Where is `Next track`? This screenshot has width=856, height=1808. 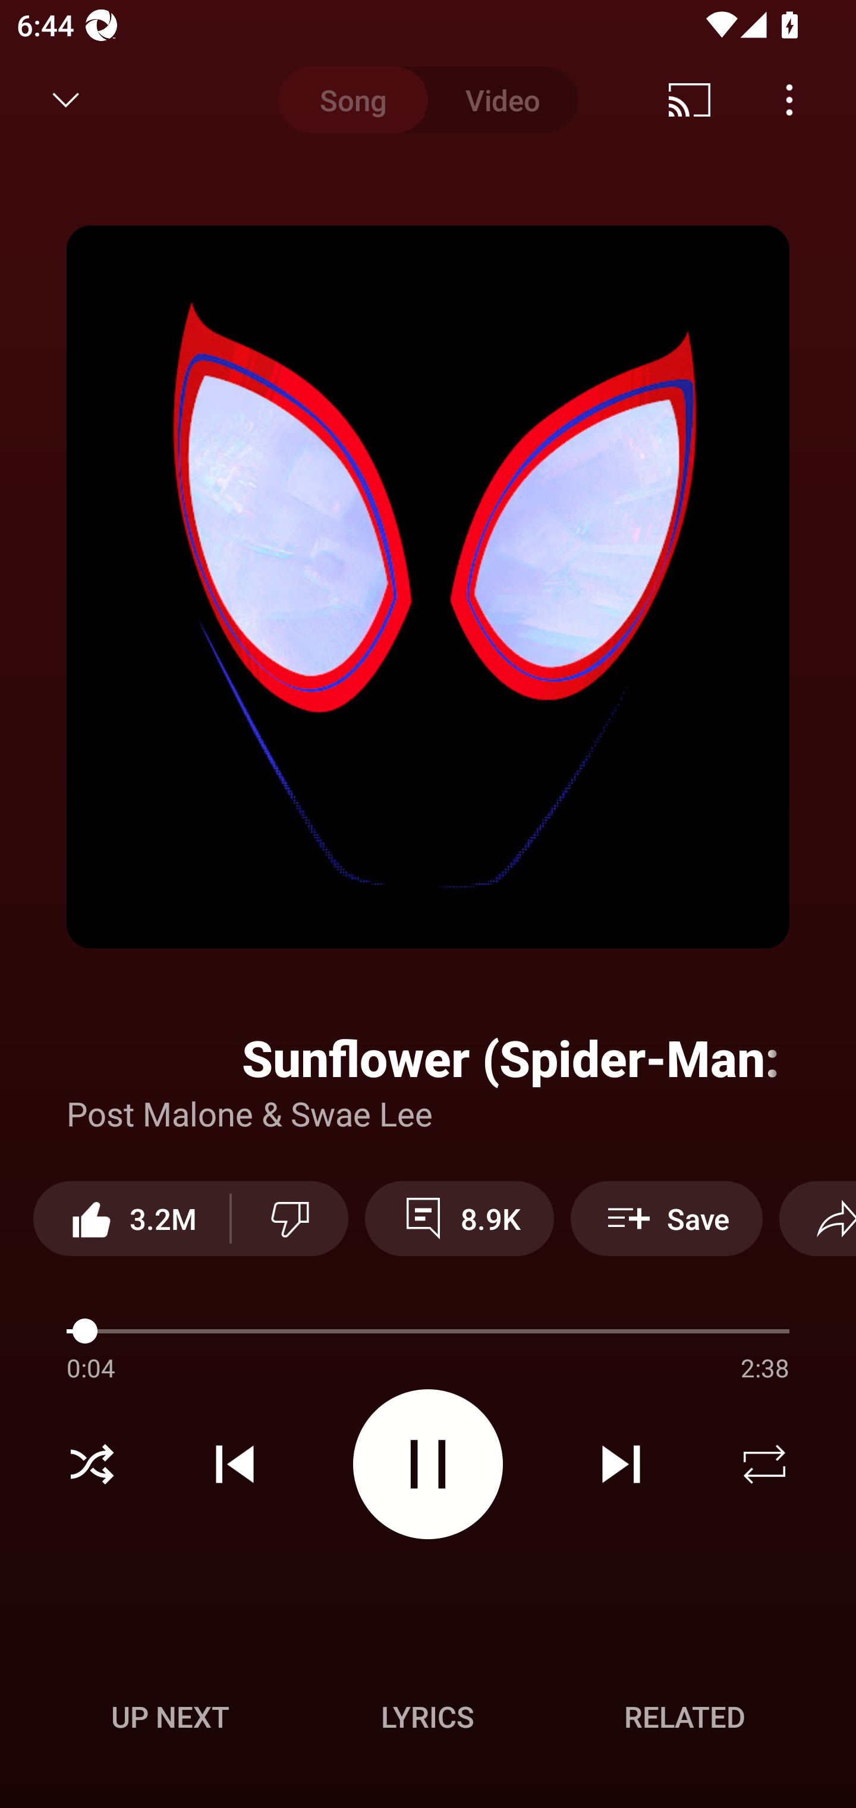 Next track is located at coordinates (621, 1464).